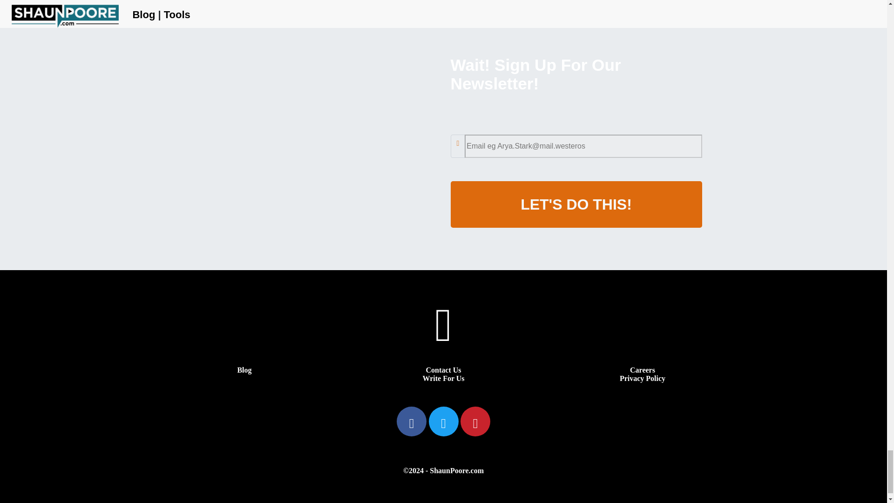 Image resolution: width=894 pixels, height=503 pixels. What do you see at coordinates (475, 426) in the screenshot?
I see `Follow us on Pinterest` at bounding box center [475, 426].